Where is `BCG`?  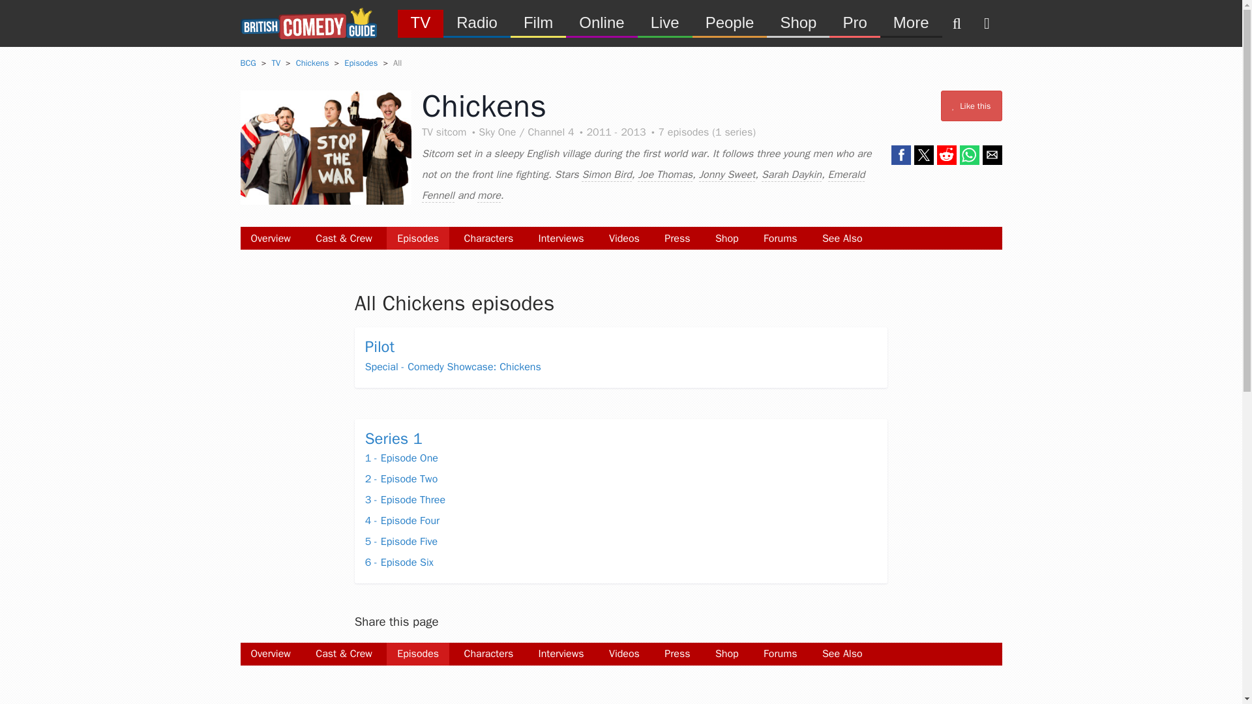 BCG is located at coordinates (248, 63).